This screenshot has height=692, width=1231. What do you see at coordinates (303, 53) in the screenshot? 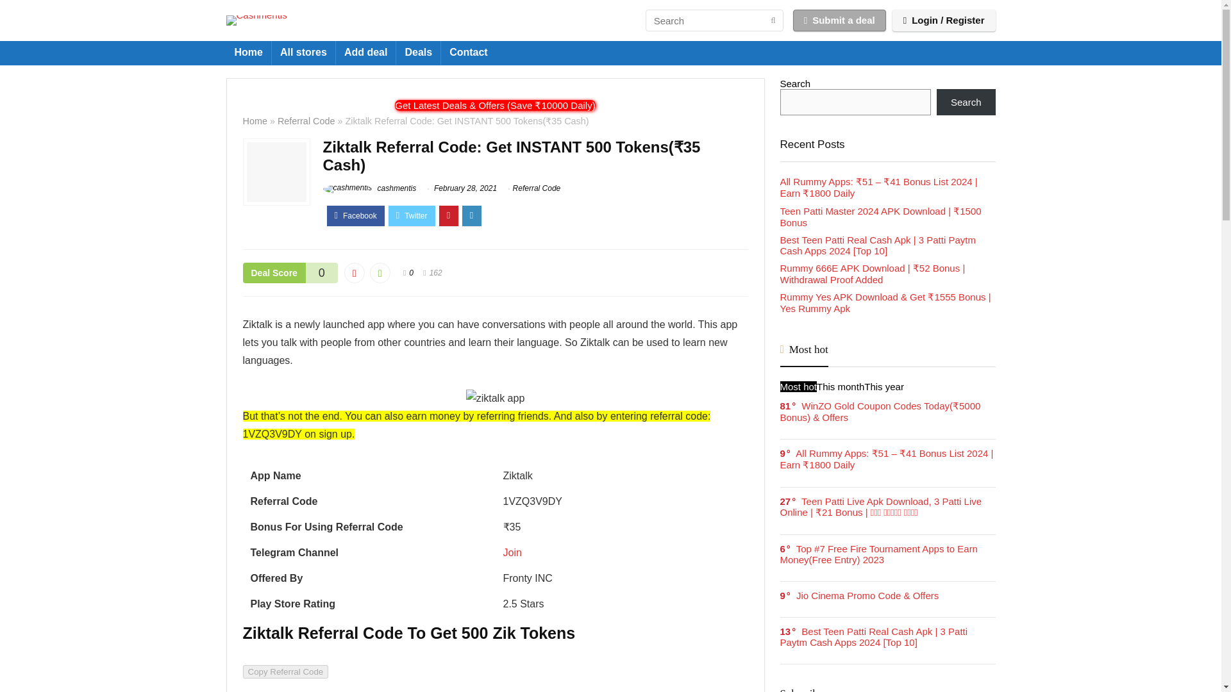
I see `All stores` at bounding box center [303, 53].